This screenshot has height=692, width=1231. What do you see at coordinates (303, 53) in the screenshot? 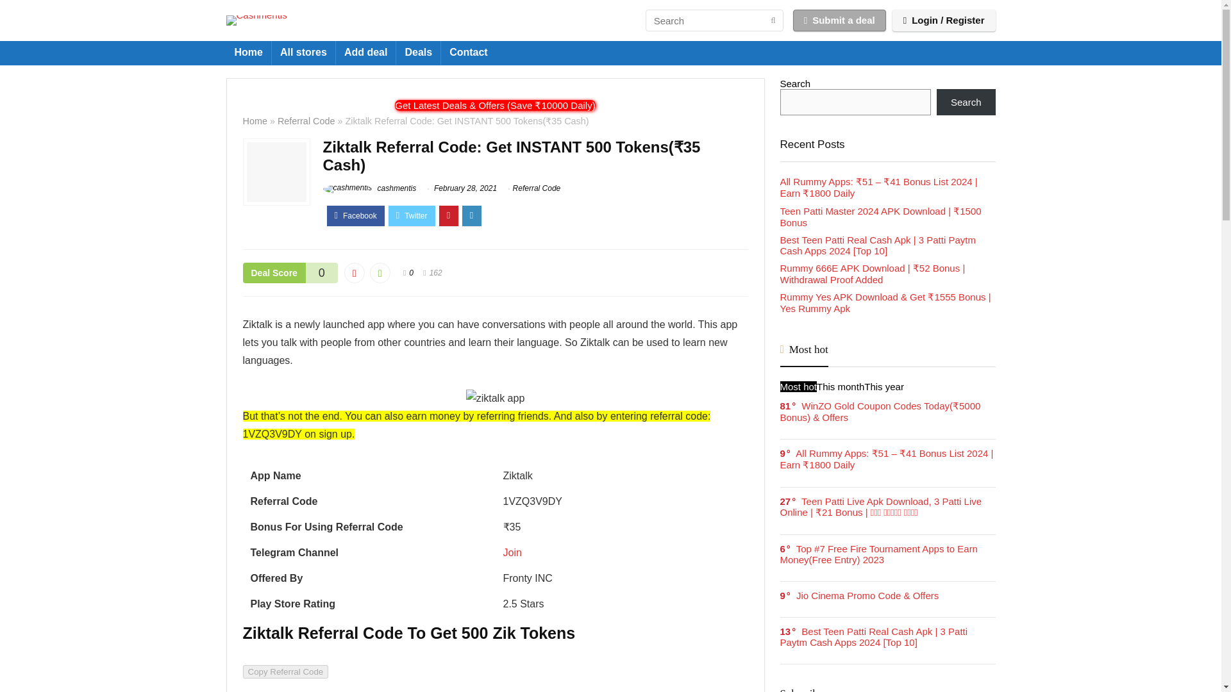
I see `All stores` at bounding box center [303, 53].